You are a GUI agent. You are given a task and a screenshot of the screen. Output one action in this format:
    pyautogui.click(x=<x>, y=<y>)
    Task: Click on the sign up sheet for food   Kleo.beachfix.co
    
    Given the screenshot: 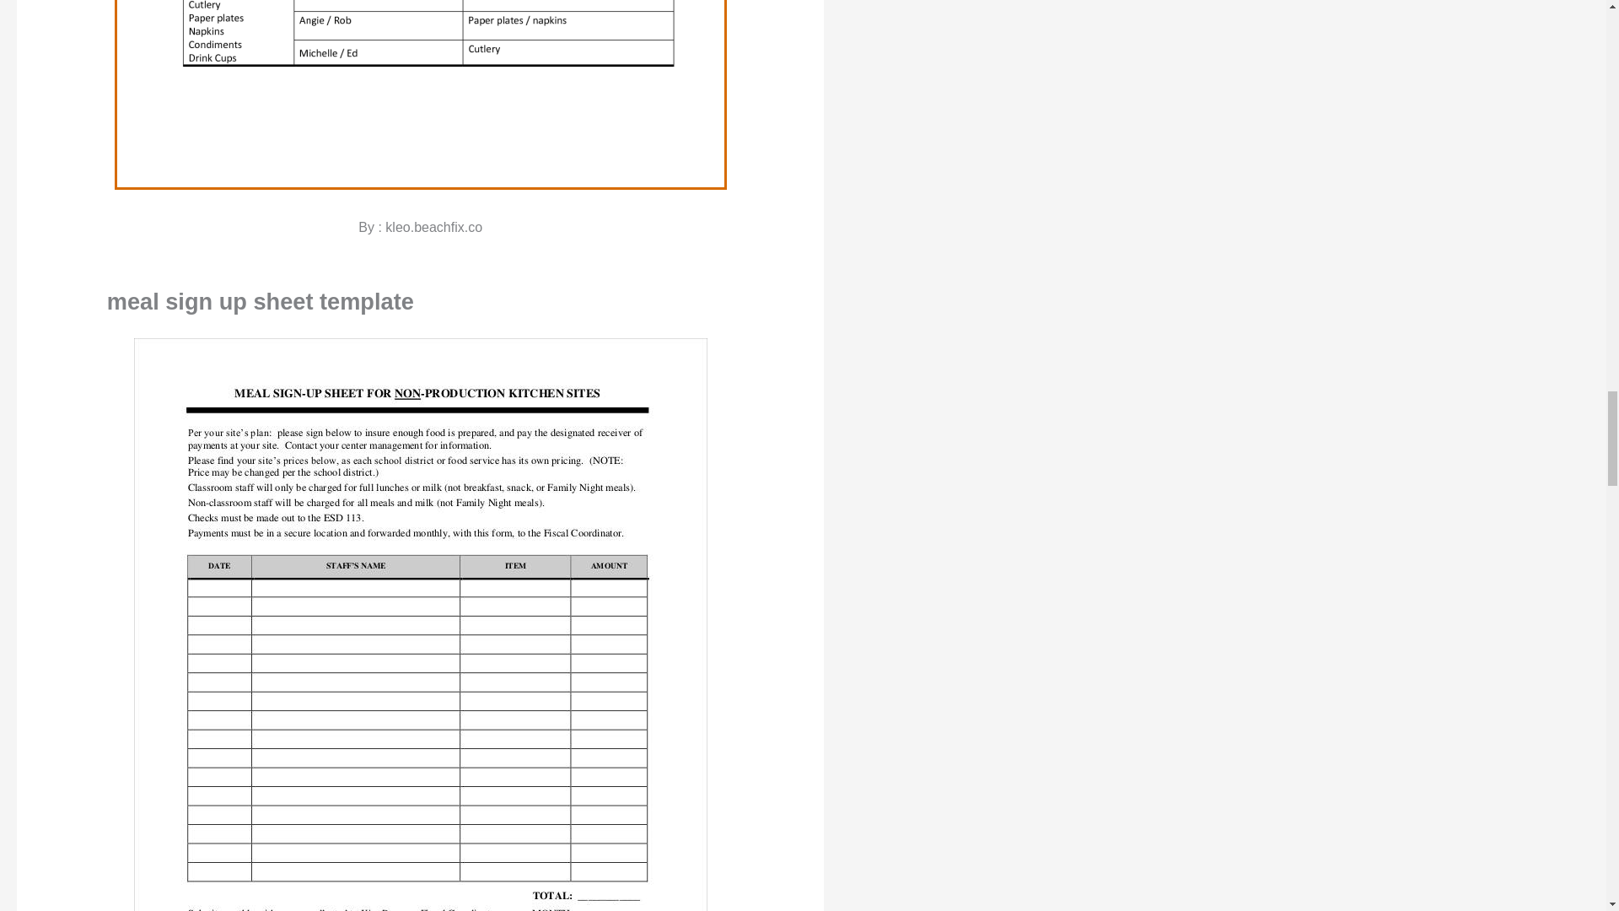 What is the action you would take?
    pyautogui.click(x=421, y=94)
    